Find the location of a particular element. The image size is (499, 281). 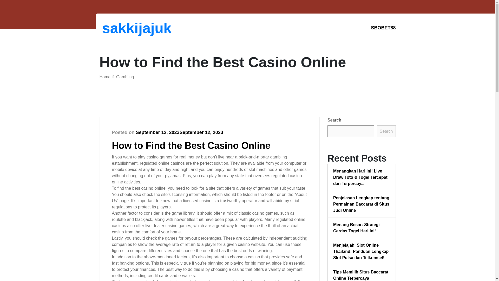

Search is located at coordinates (386, 131).